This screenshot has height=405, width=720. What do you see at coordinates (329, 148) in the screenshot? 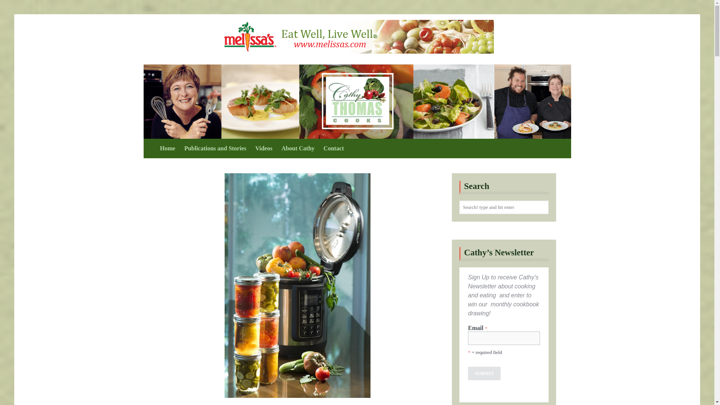
I see `Contact` at bounding box center [329, 148].